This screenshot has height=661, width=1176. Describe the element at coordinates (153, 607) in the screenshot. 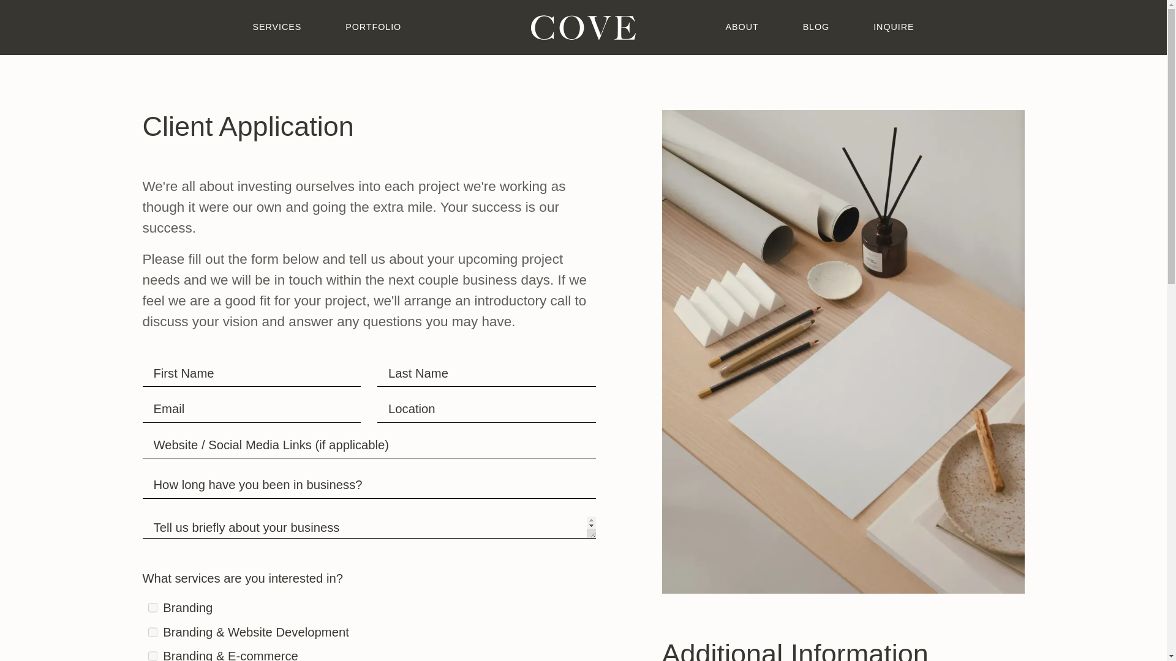

I see `on` at that location.